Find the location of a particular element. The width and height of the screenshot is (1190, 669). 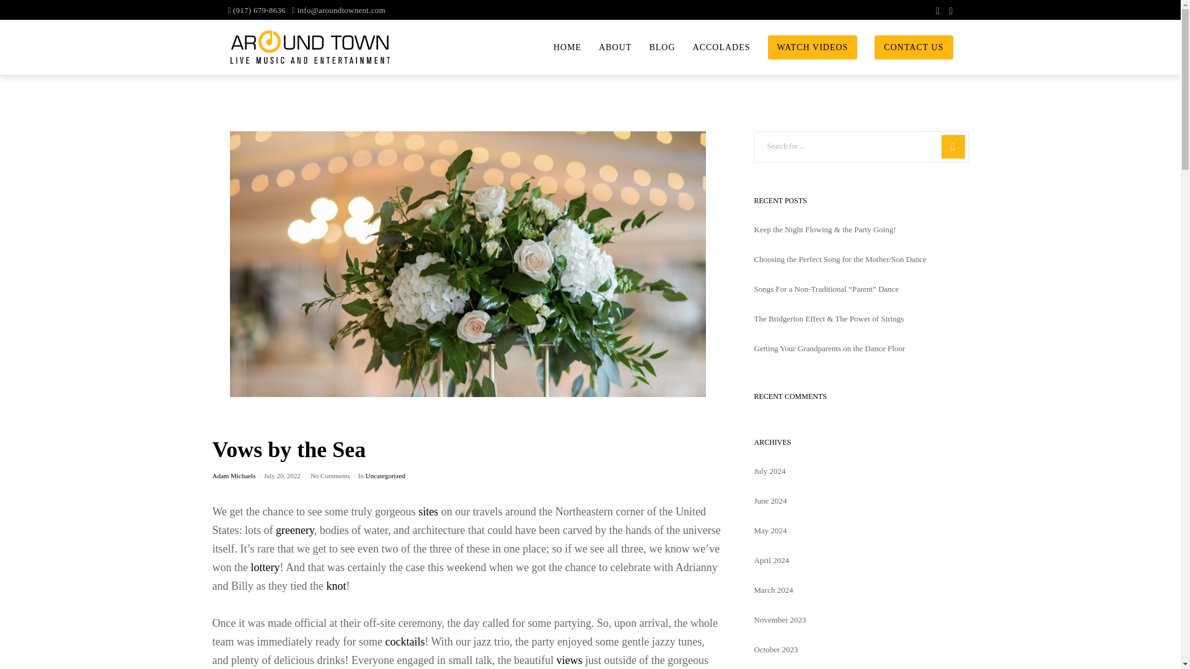

HOME is located at coordinates (559, 48).